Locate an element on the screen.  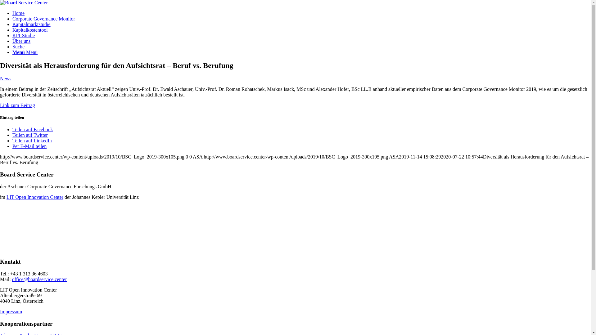
Impressum is located at coordinates (11, 311).